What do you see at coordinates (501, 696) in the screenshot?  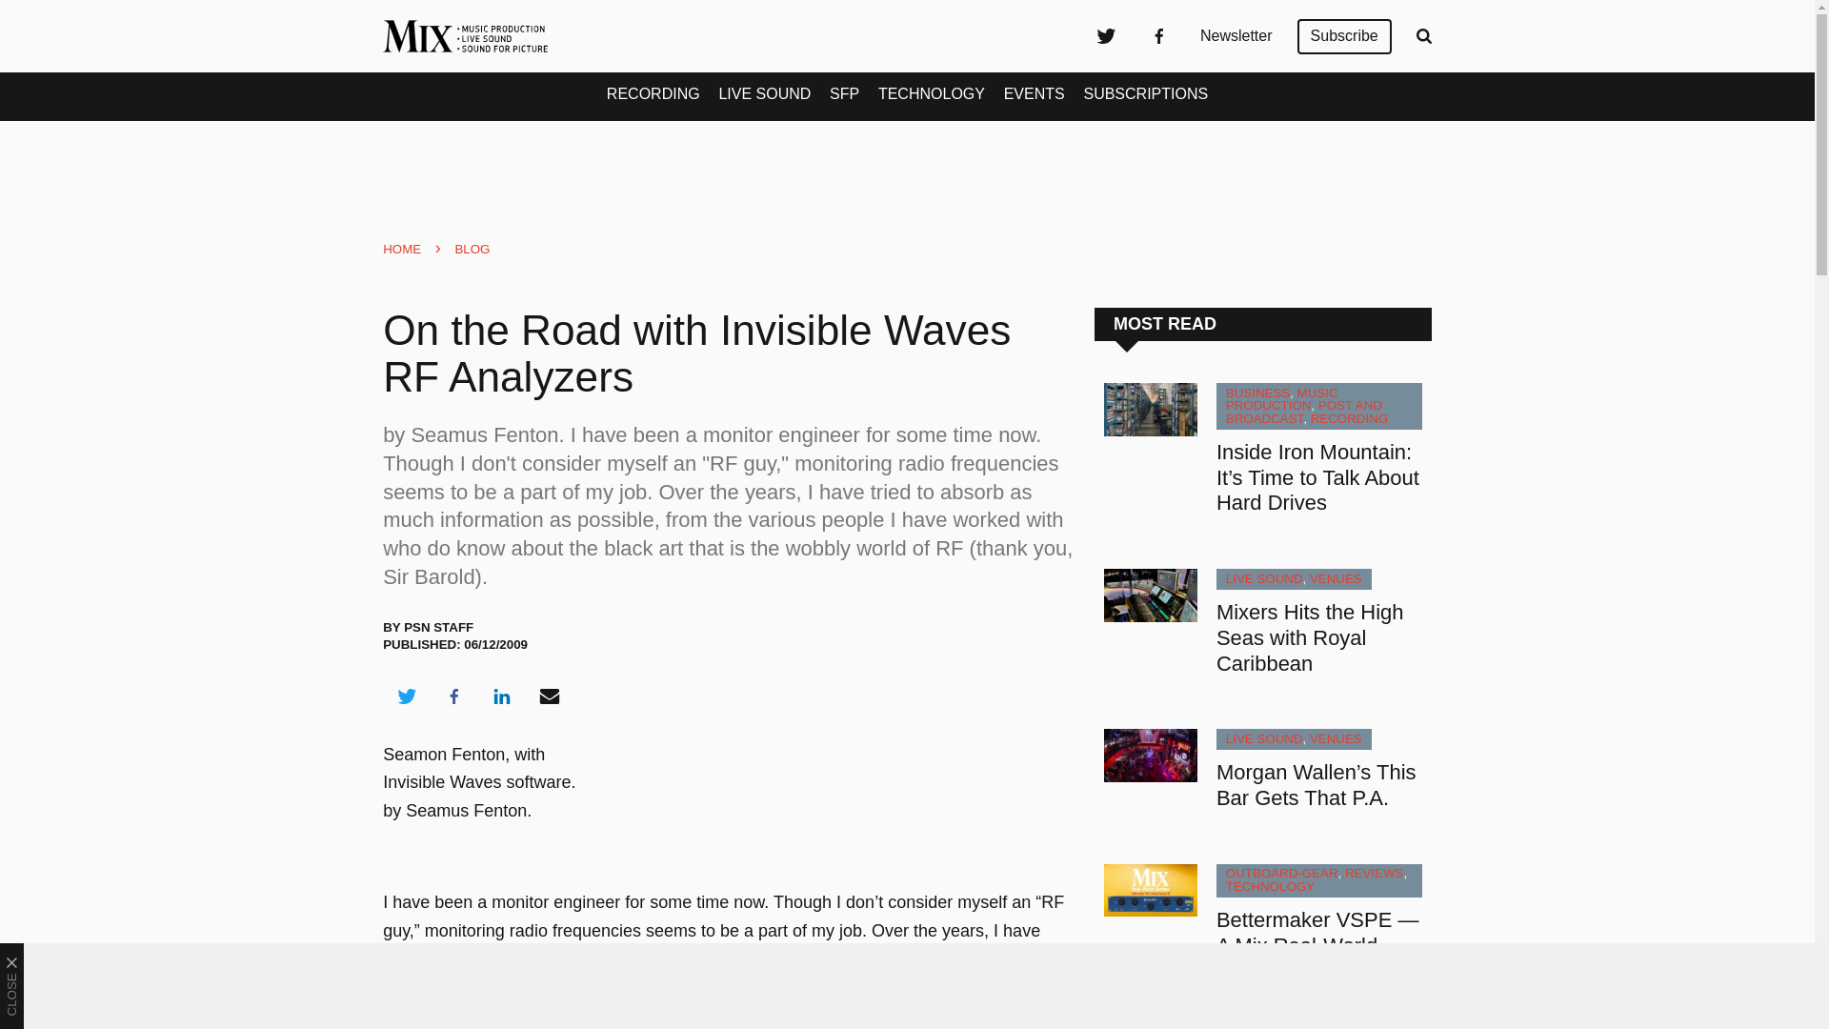 I see `Share on LinkedIn` at bounding box center [501, 696].